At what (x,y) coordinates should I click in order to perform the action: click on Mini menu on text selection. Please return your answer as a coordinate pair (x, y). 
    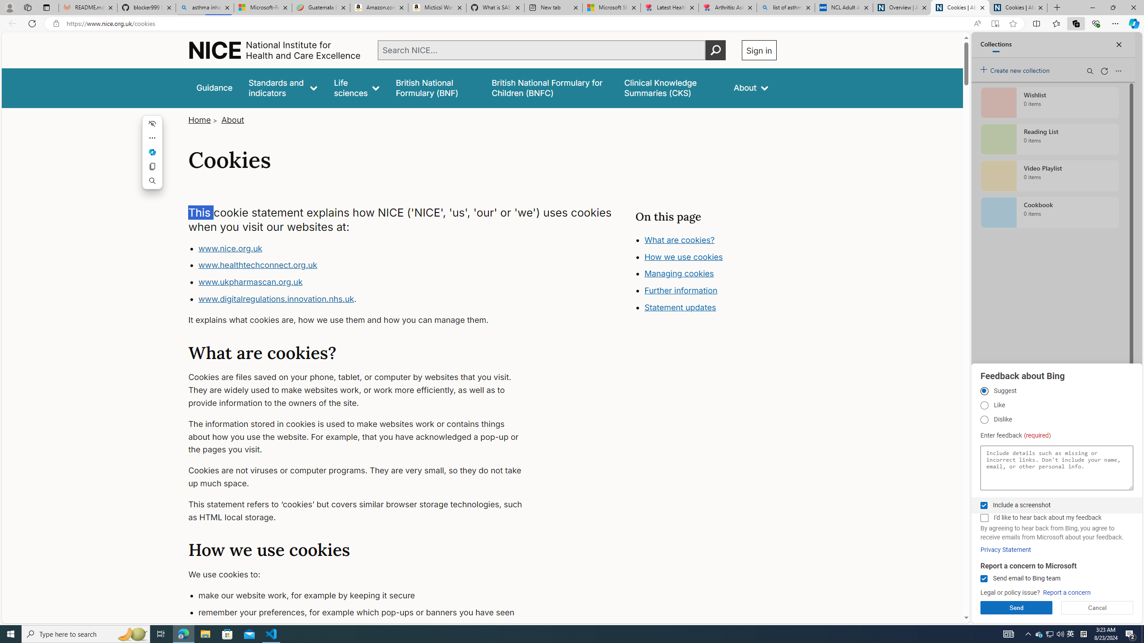
    Looking at the image, I should click on (152, 157).